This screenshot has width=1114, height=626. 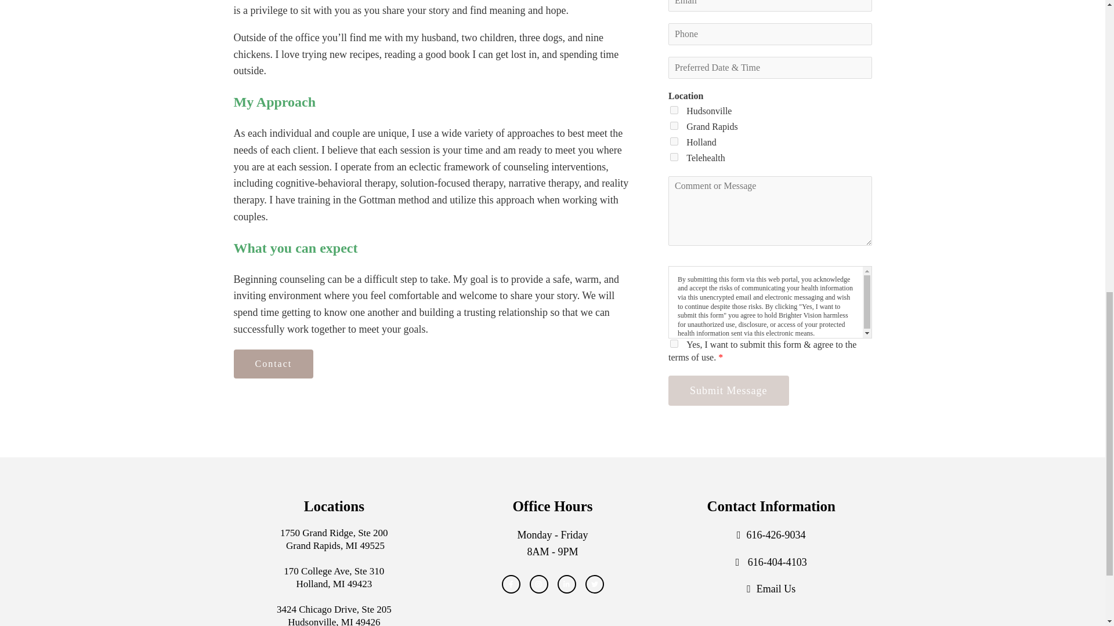 What do you see at coordinates (674, 141) in the screenshot?
I see `Holland` at bounding box center [674, 141].